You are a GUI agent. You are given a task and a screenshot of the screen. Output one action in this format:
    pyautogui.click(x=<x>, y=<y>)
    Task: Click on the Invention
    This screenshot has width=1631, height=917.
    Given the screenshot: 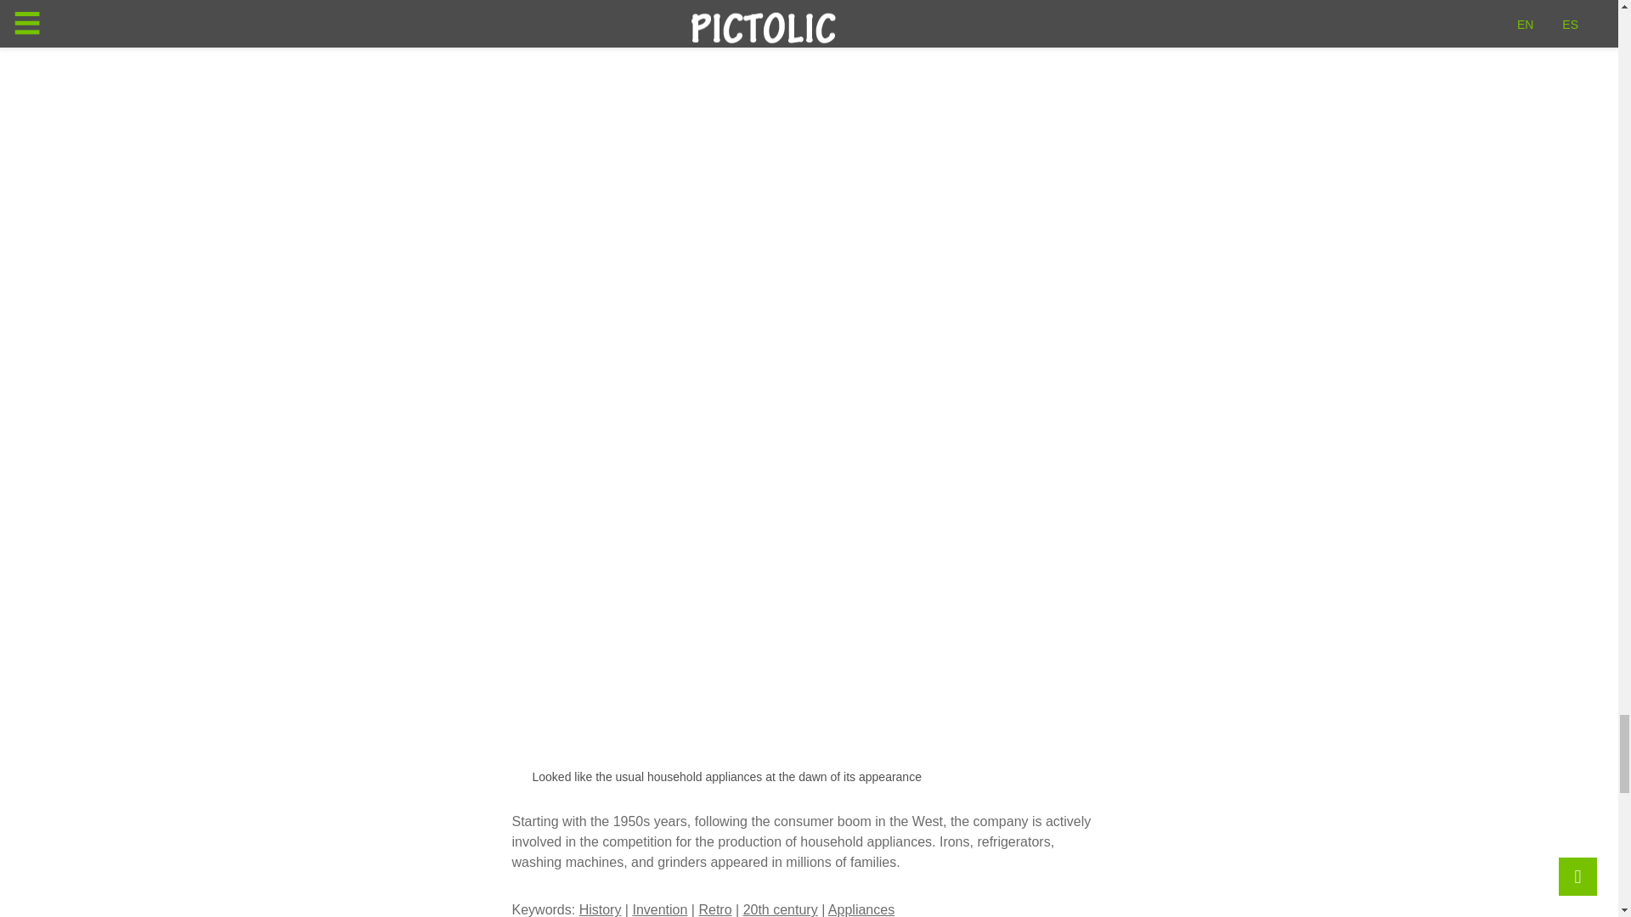 What is the action you would take?
    pyautogui.click(x=659, y=909)
    